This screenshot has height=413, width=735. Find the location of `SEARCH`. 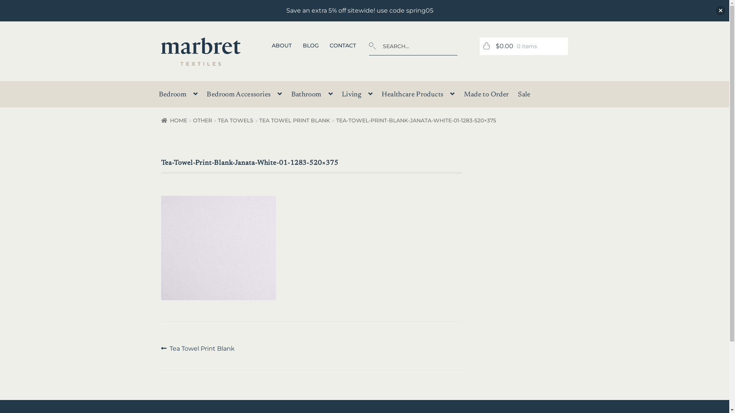

SEARCH is located at coordinates (369, 37).